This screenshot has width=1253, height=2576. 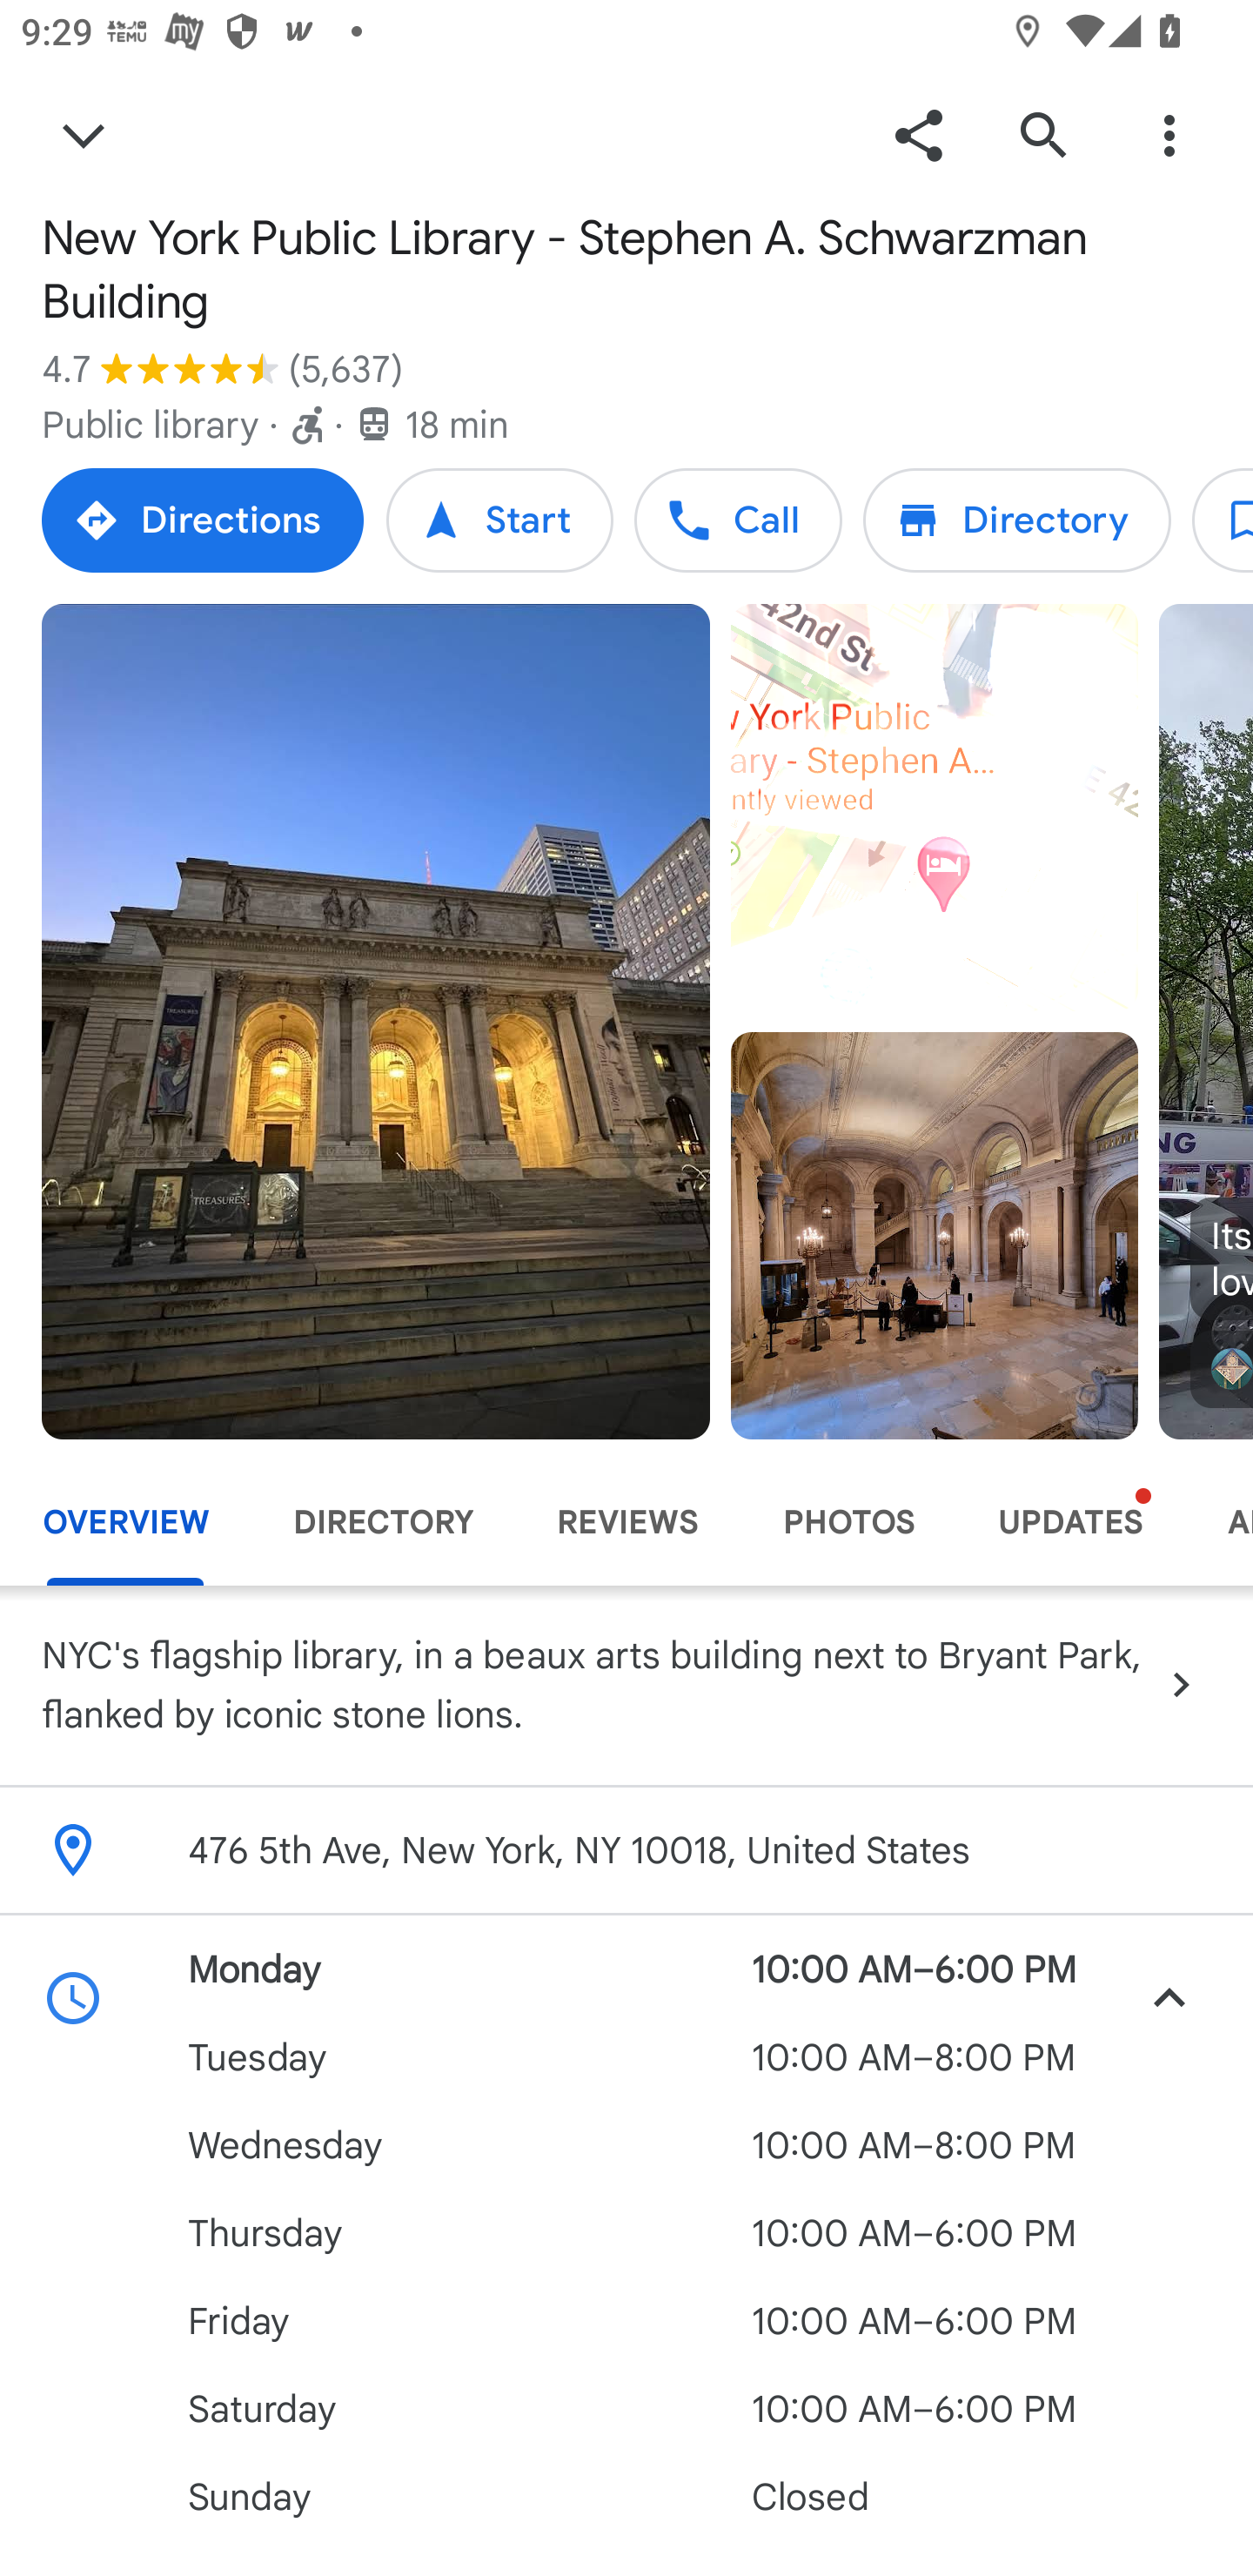 I want to click on Search, so click(x=1043, y=134).